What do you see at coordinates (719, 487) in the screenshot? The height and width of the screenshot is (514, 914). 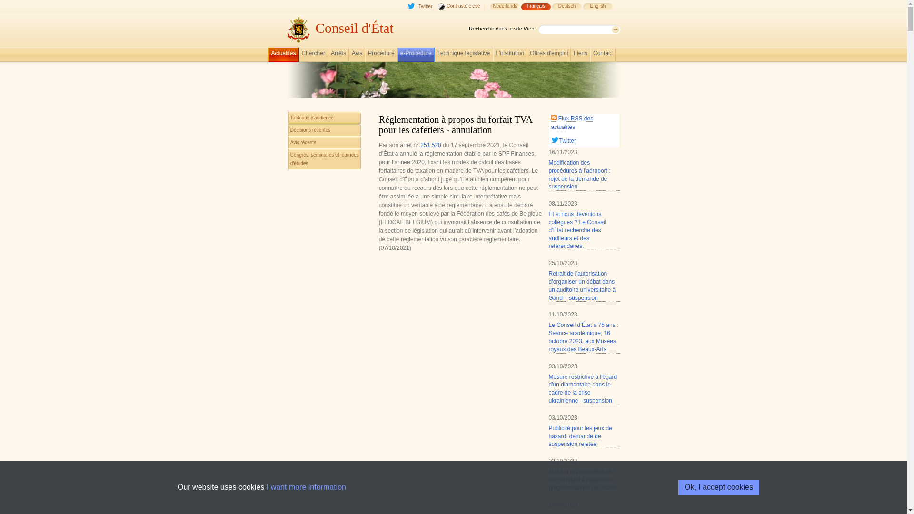 I see `Ok, I accept cookies` at bounding box center [719, 487].